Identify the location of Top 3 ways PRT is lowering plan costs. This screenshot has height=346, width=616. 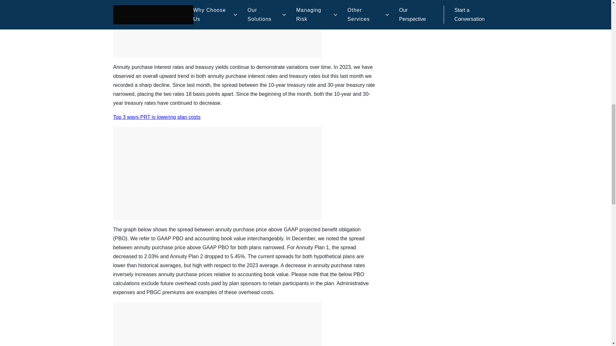
(157, 117).